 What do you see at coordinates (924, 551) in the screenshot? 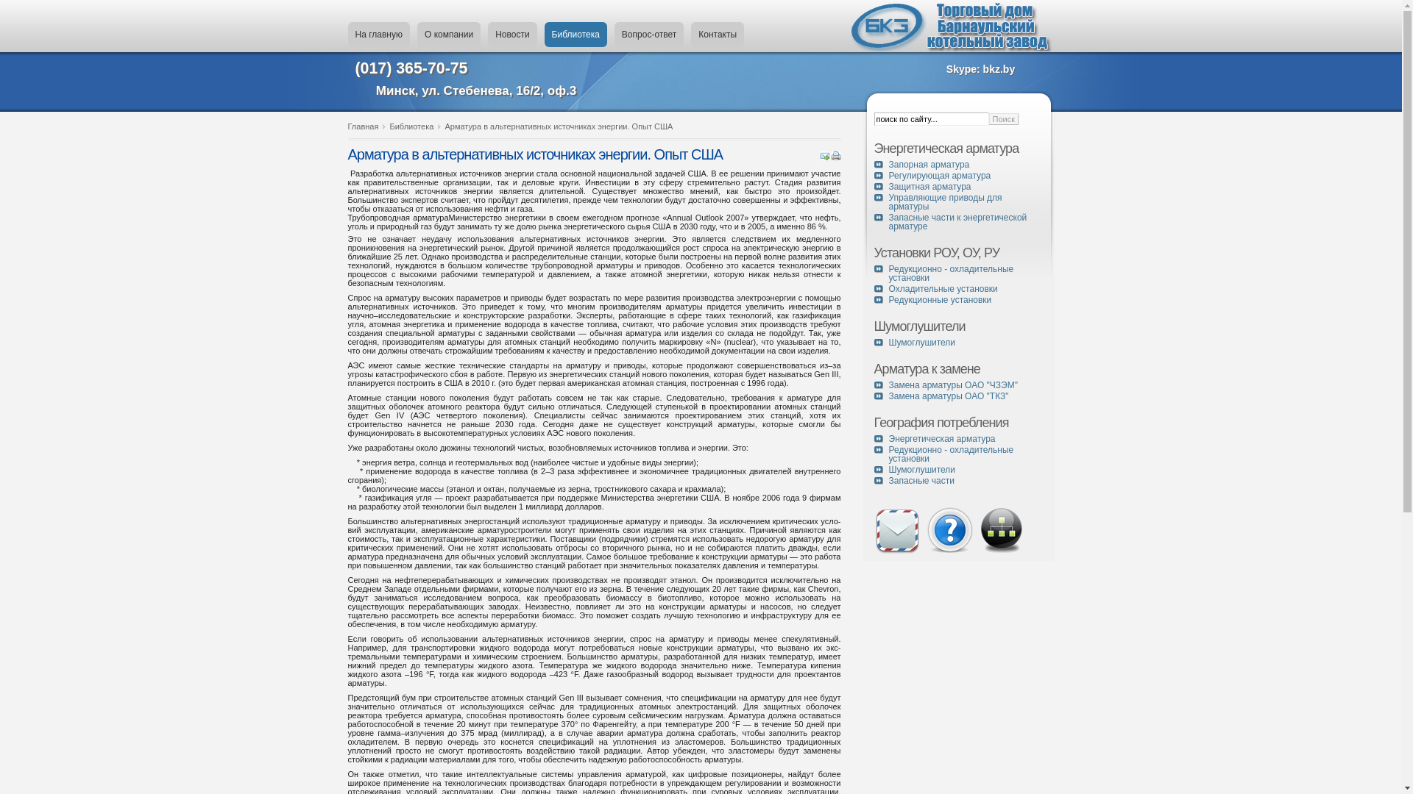
I see ` ` at bounding box center [924, 551].